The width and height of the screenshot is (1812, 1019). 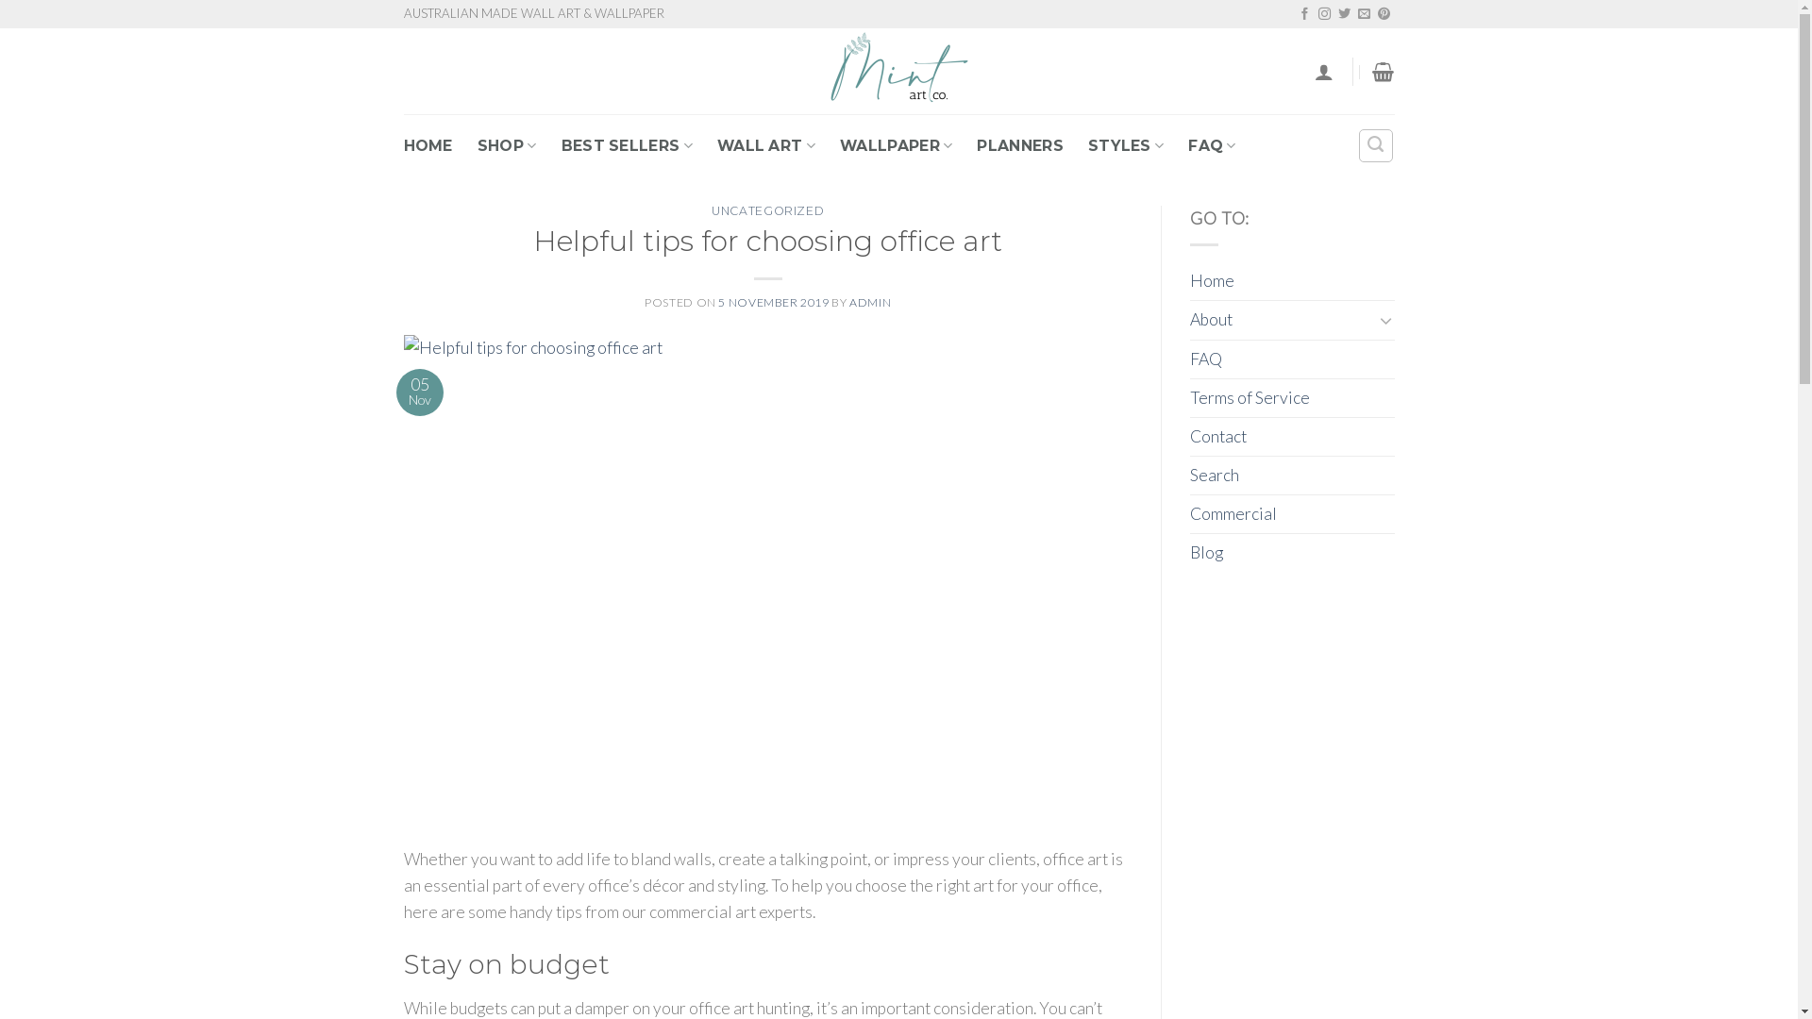 What do you see at coordinates (774, 302) in the screenshot?
I see `5 NOVEMBER 2019` at bounding box center [774, 302].